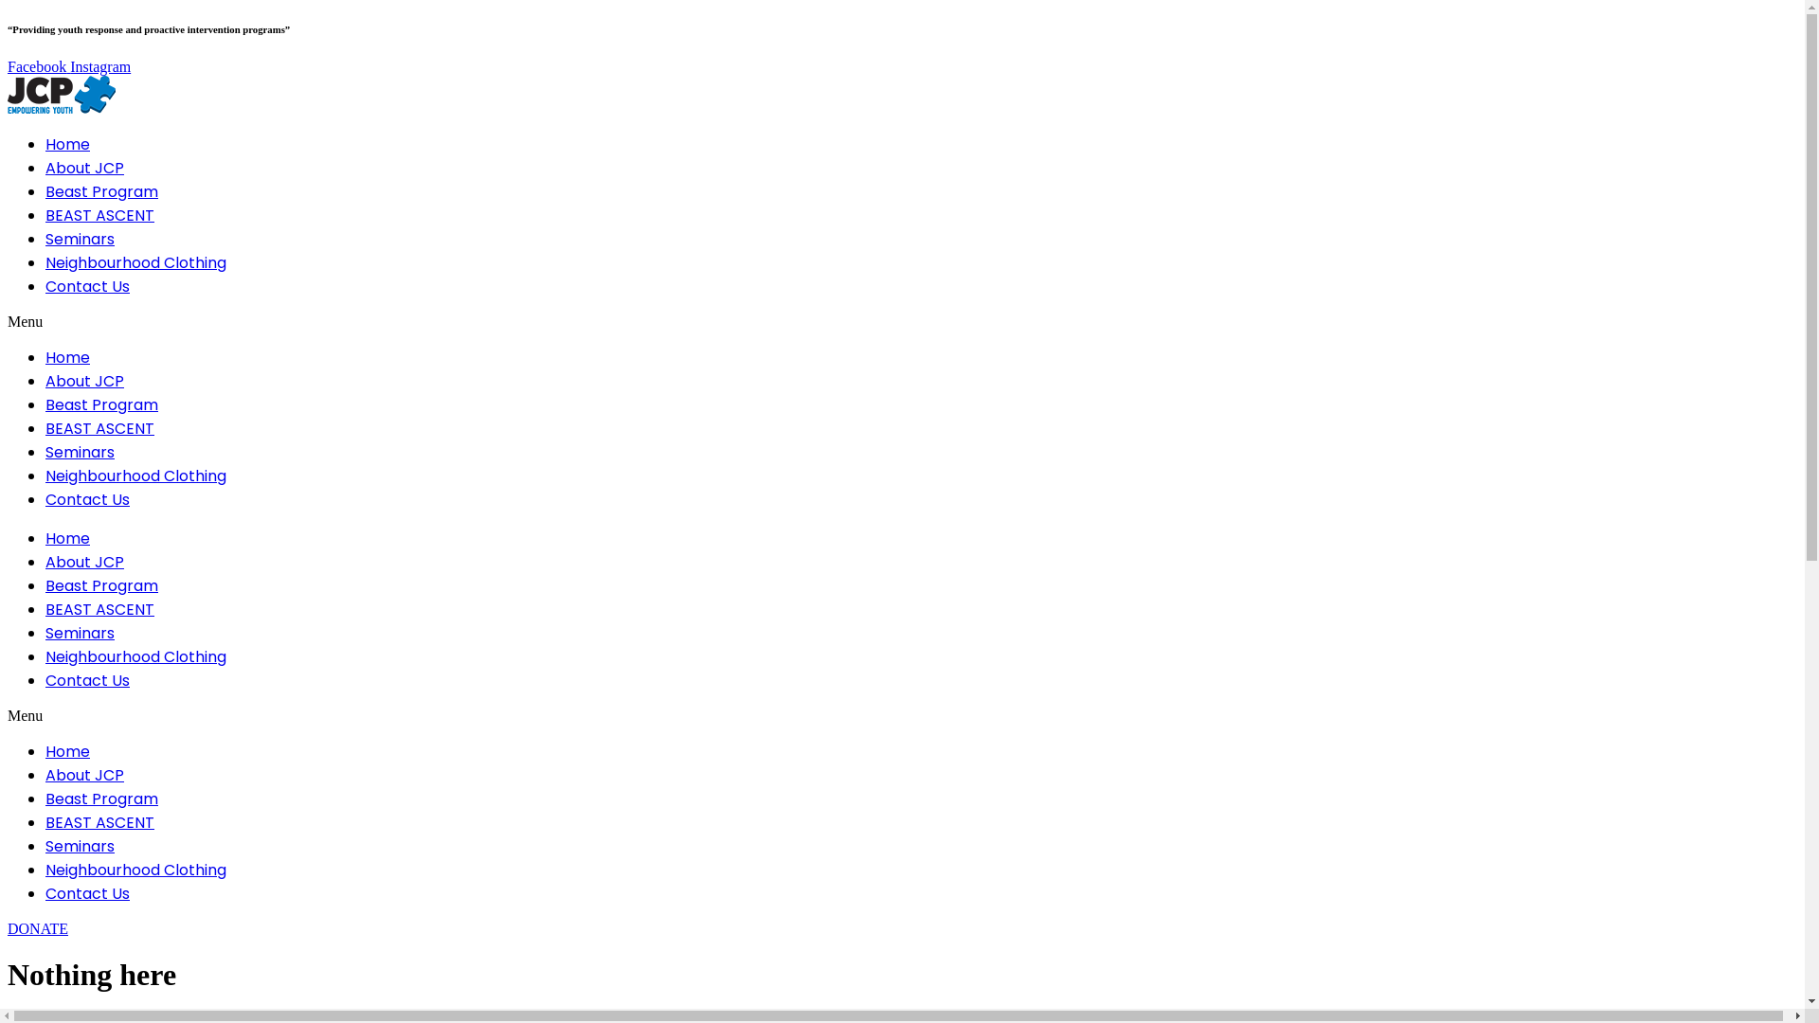  What do you see at coordinates (39, 66) in the screenshot?
I see `Facebook` at bounding box center [39, 66].